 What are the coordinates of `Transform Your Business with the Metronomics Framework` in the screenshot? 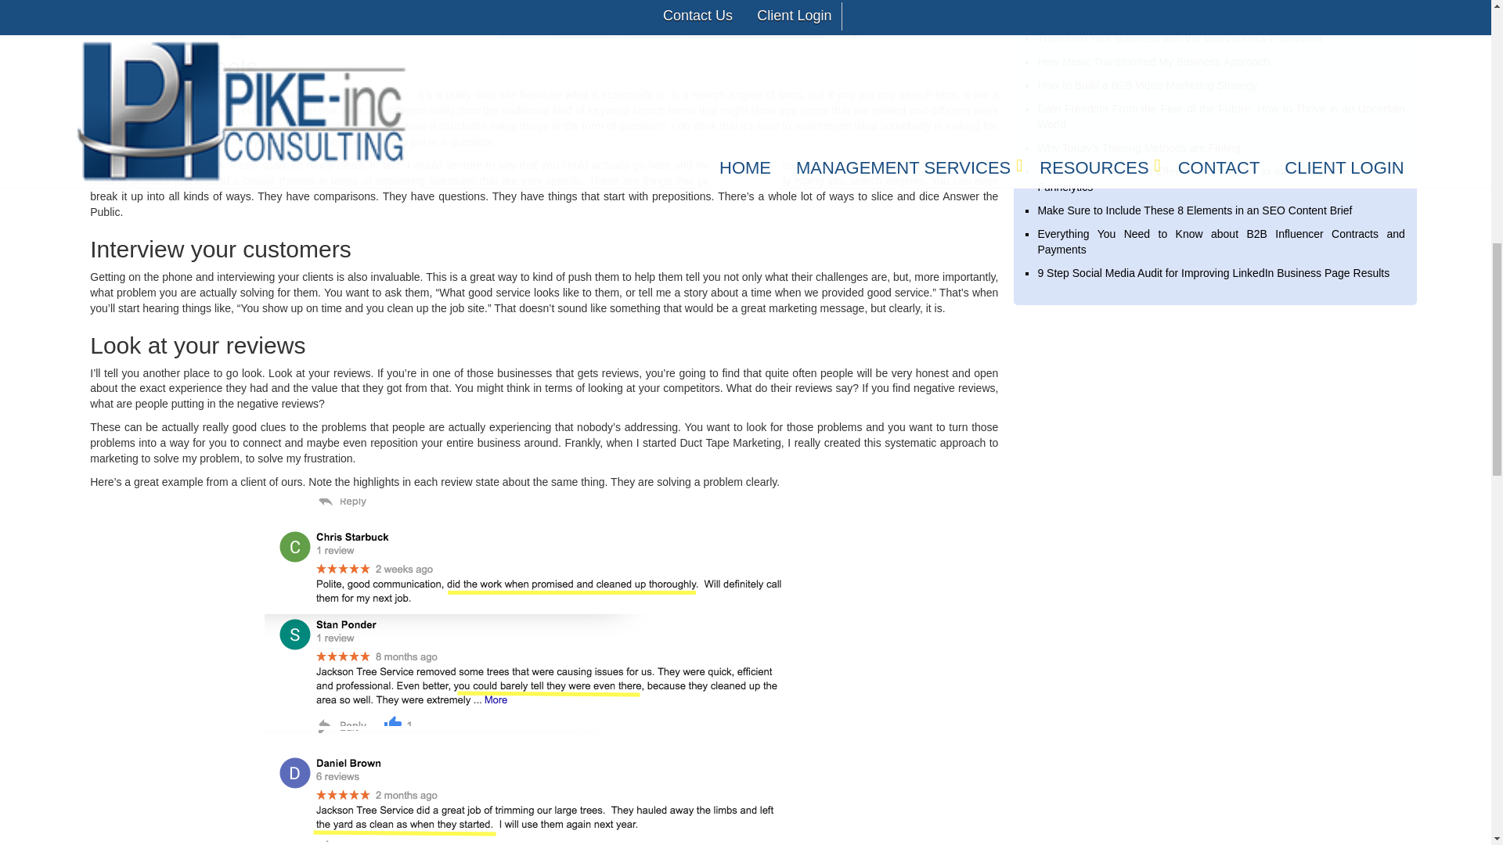 It's located at (1180, 38).